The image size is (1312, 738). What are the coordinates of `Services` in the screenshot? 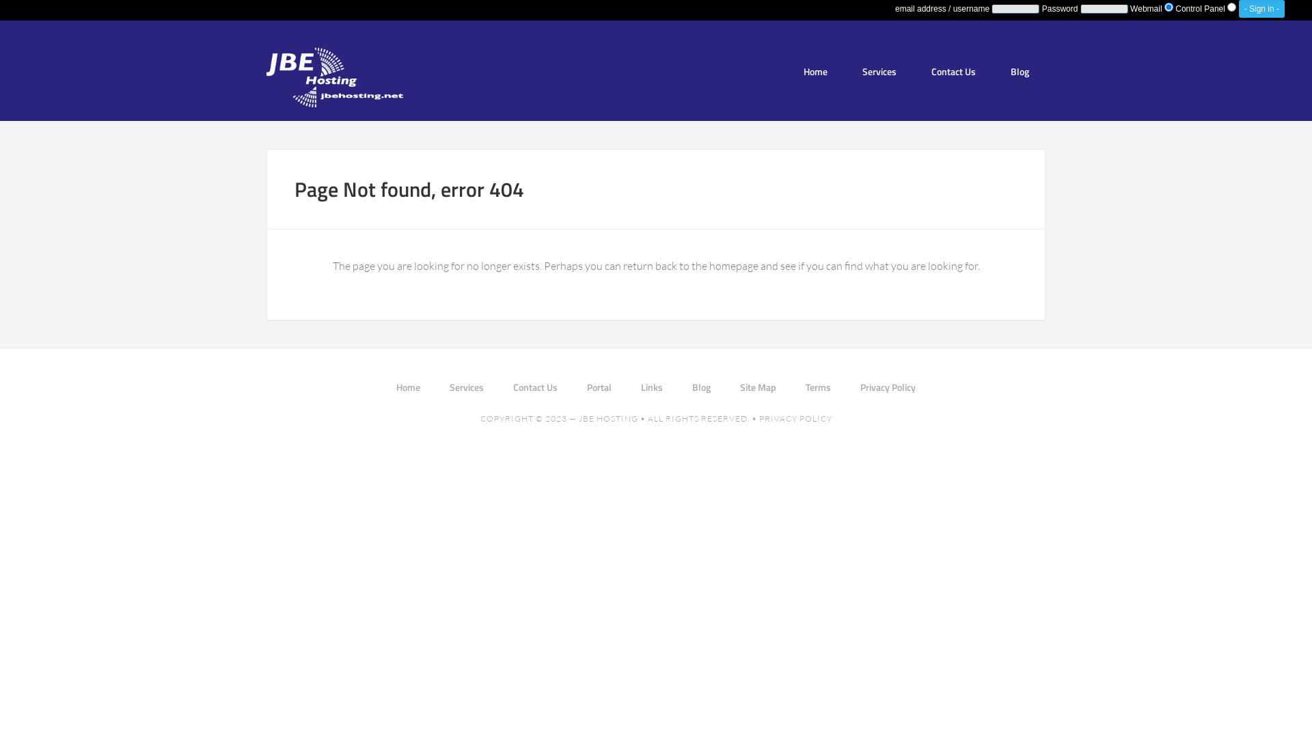 It's located at (879, 71).